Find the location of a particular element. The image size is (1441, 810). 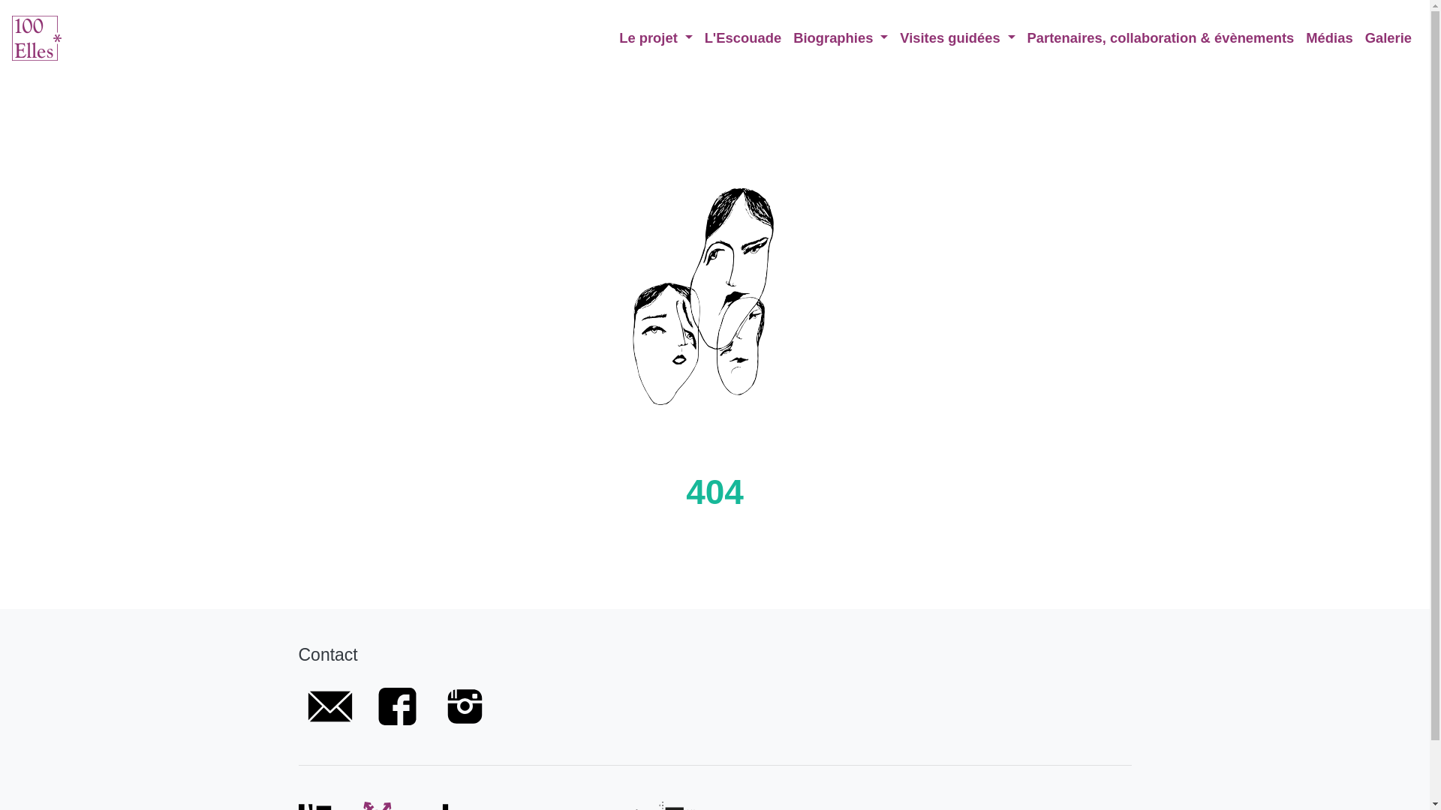

Biographies is located at coordinates (841, 37).